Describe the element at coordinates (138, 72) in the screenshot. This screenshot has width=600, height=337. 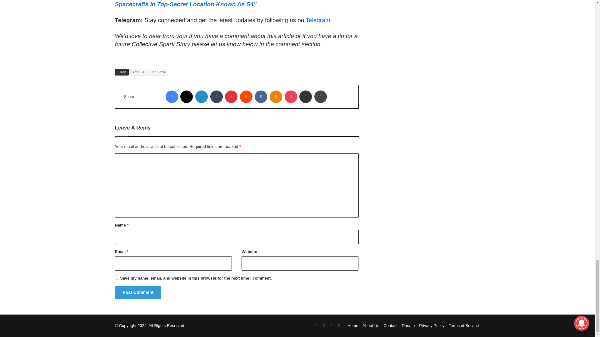
I see `Area 51` at that location.